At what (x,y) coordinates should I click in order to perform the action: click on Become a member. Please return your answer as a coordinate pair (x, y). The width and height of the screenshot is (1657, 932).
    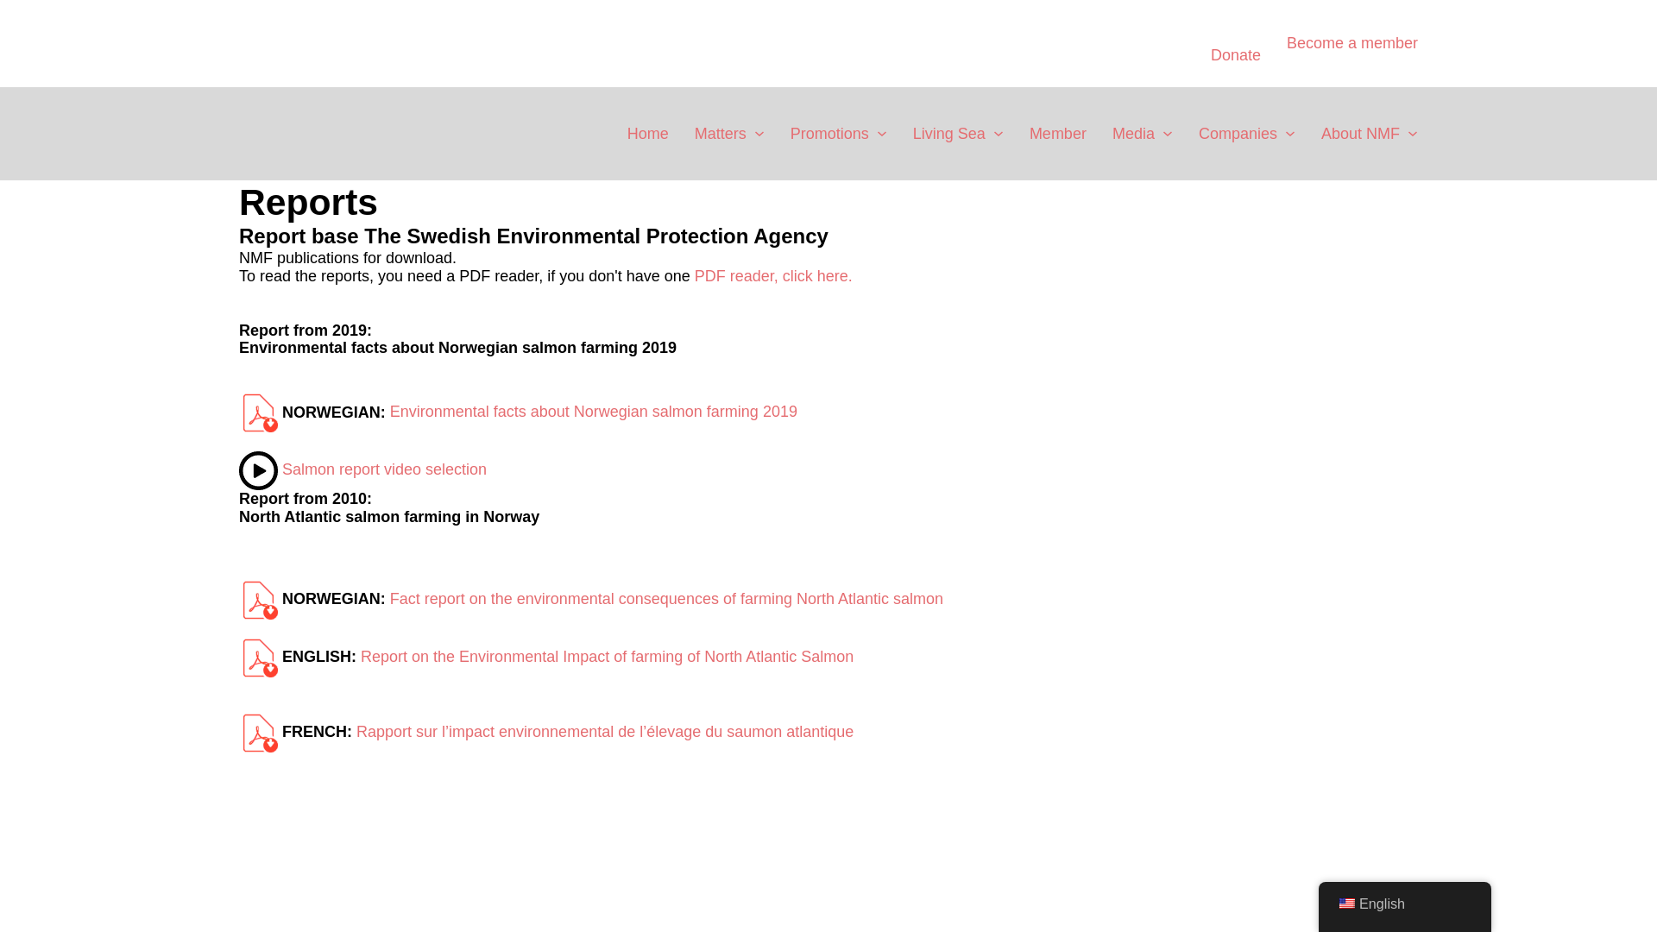
    Looking at the image, I should click on (1352, 43).